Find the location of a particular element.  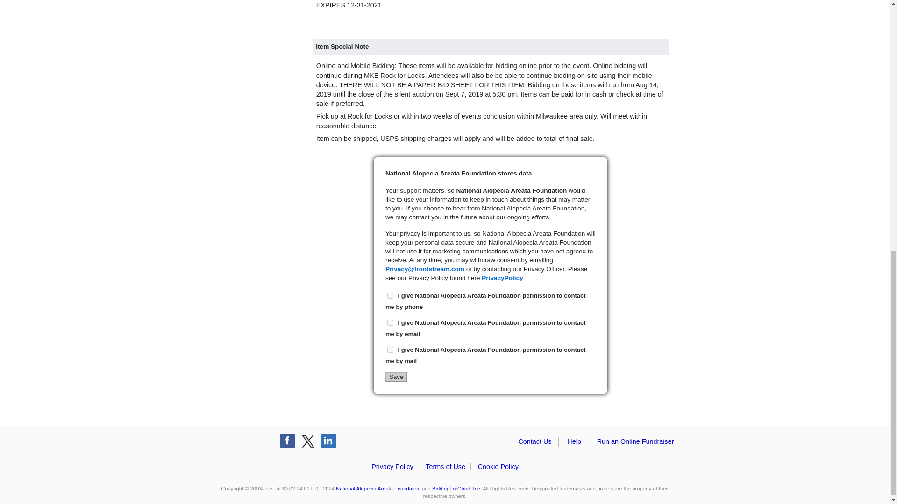

true is located at coordinates (391, 322).